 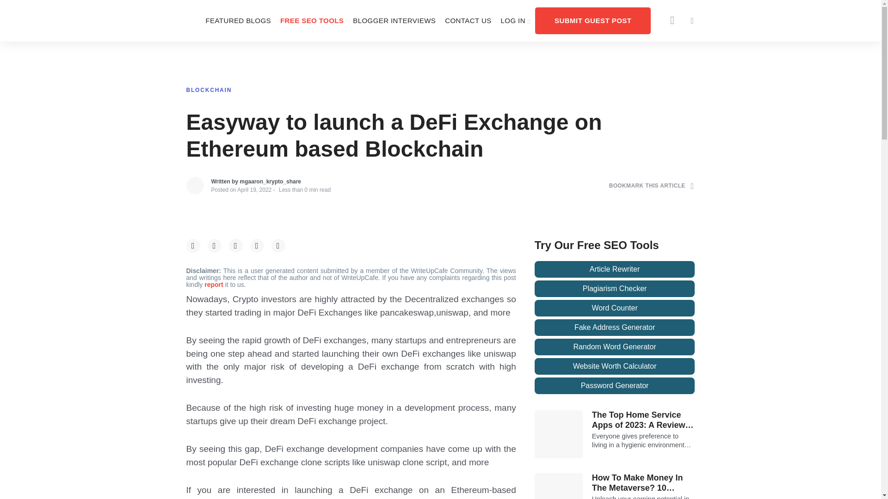 What do you see at coordinates (644, 420) in the screenshot?
I see `The Top Home Service Apps of 2023: A Review and Comparison` at bounding box center [644, 420].